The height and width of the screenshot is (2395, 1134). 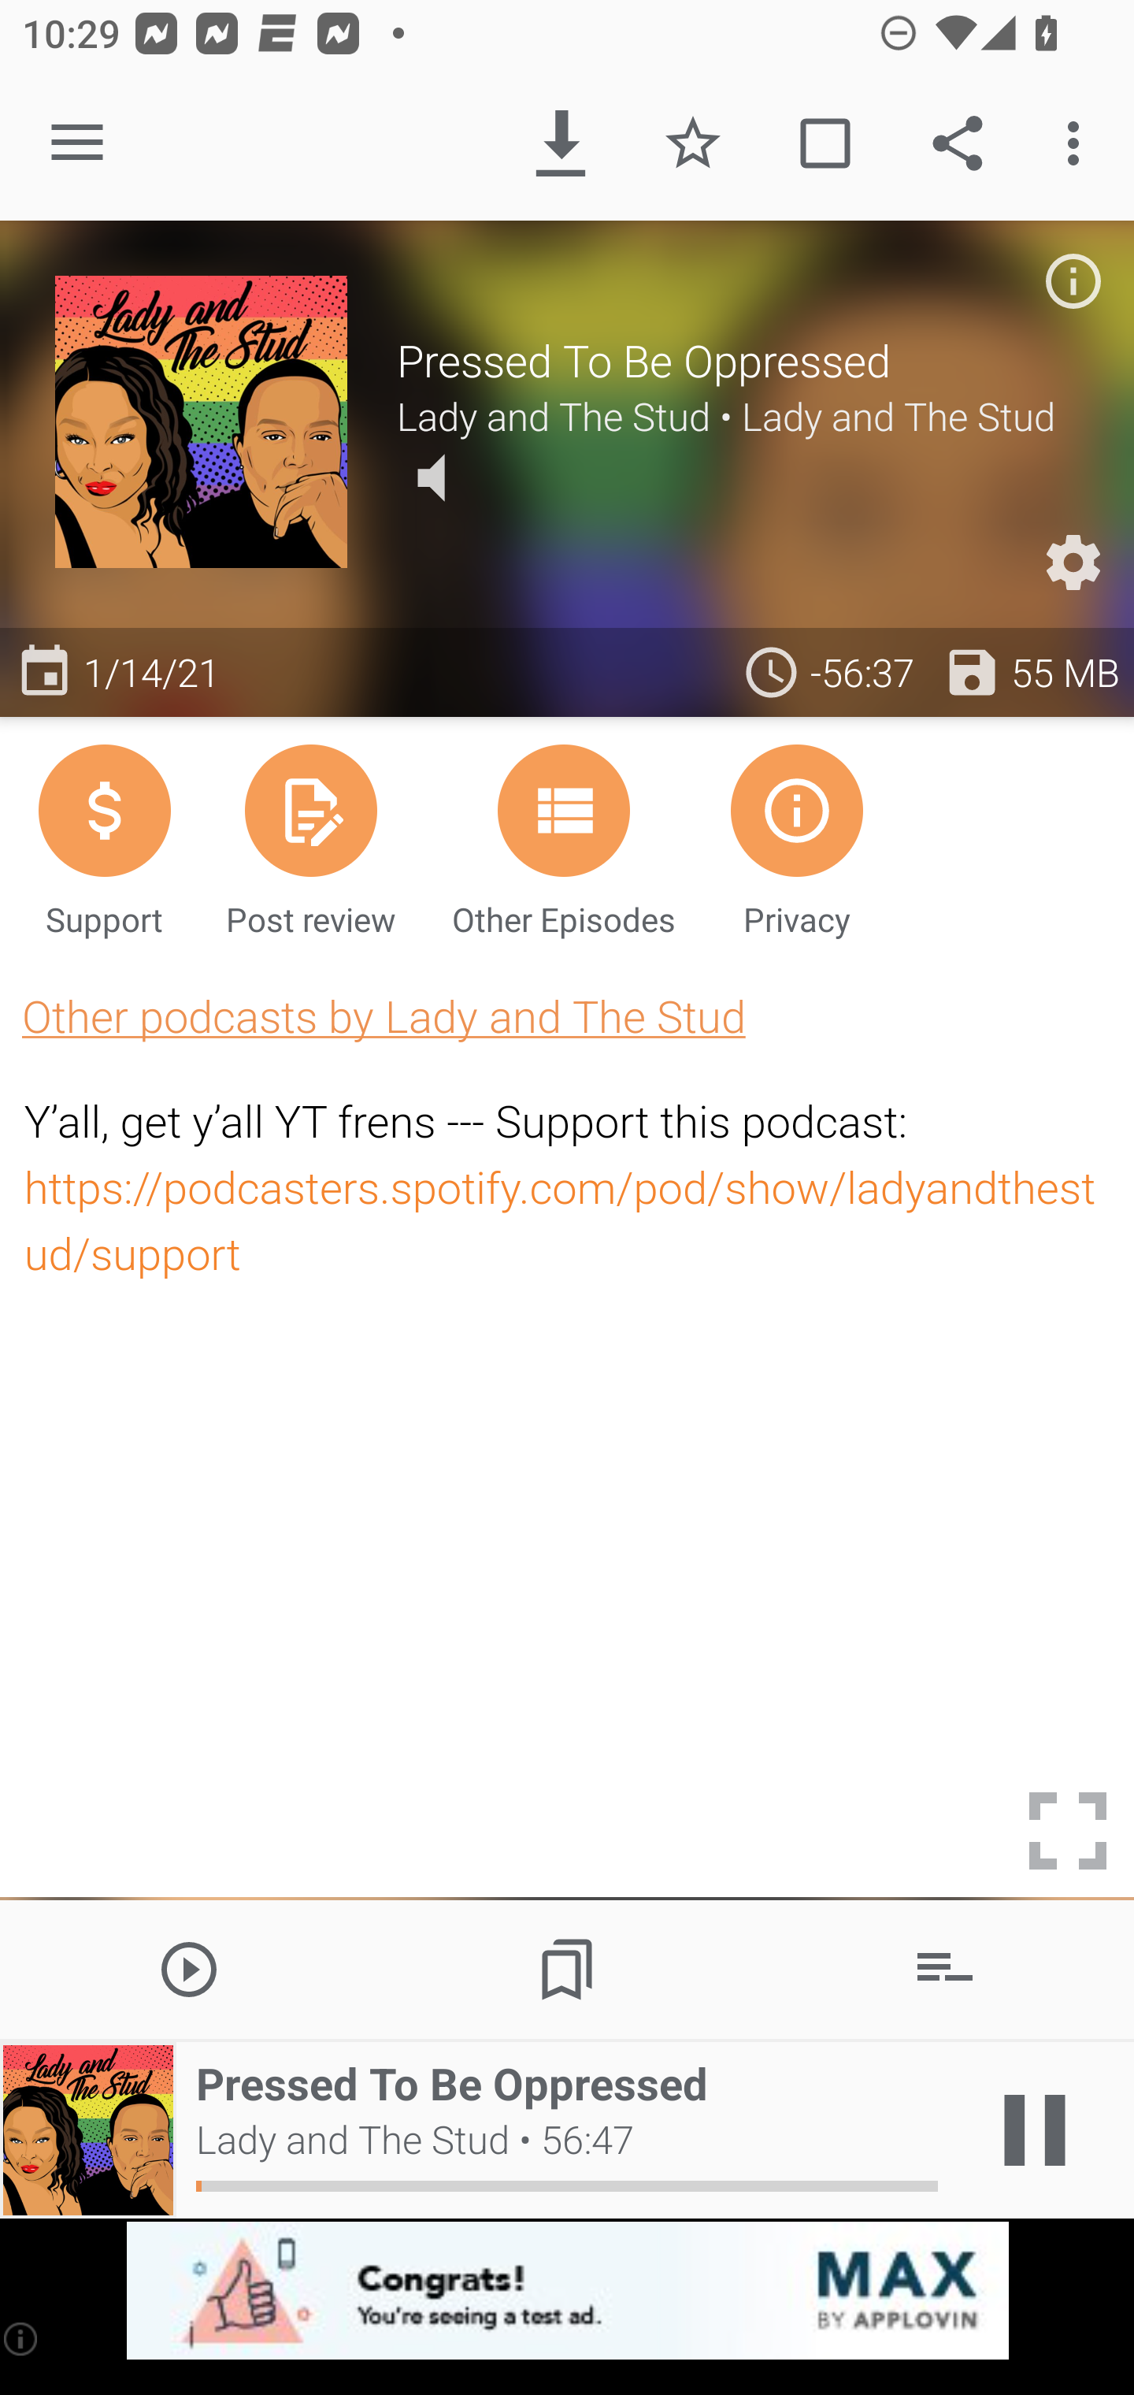 I want to click on Chapters / Bookmarks, so click(x=567, y=1968).